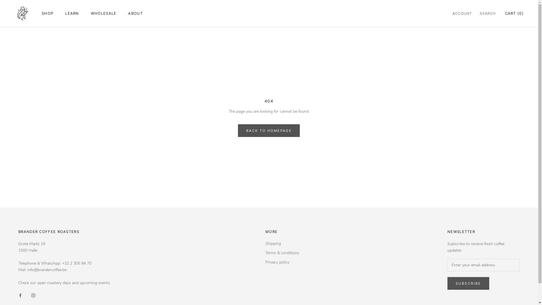 The image size is (542, 305). I want to click on Check our open roastery days and upcoming events, so click(64, 283).